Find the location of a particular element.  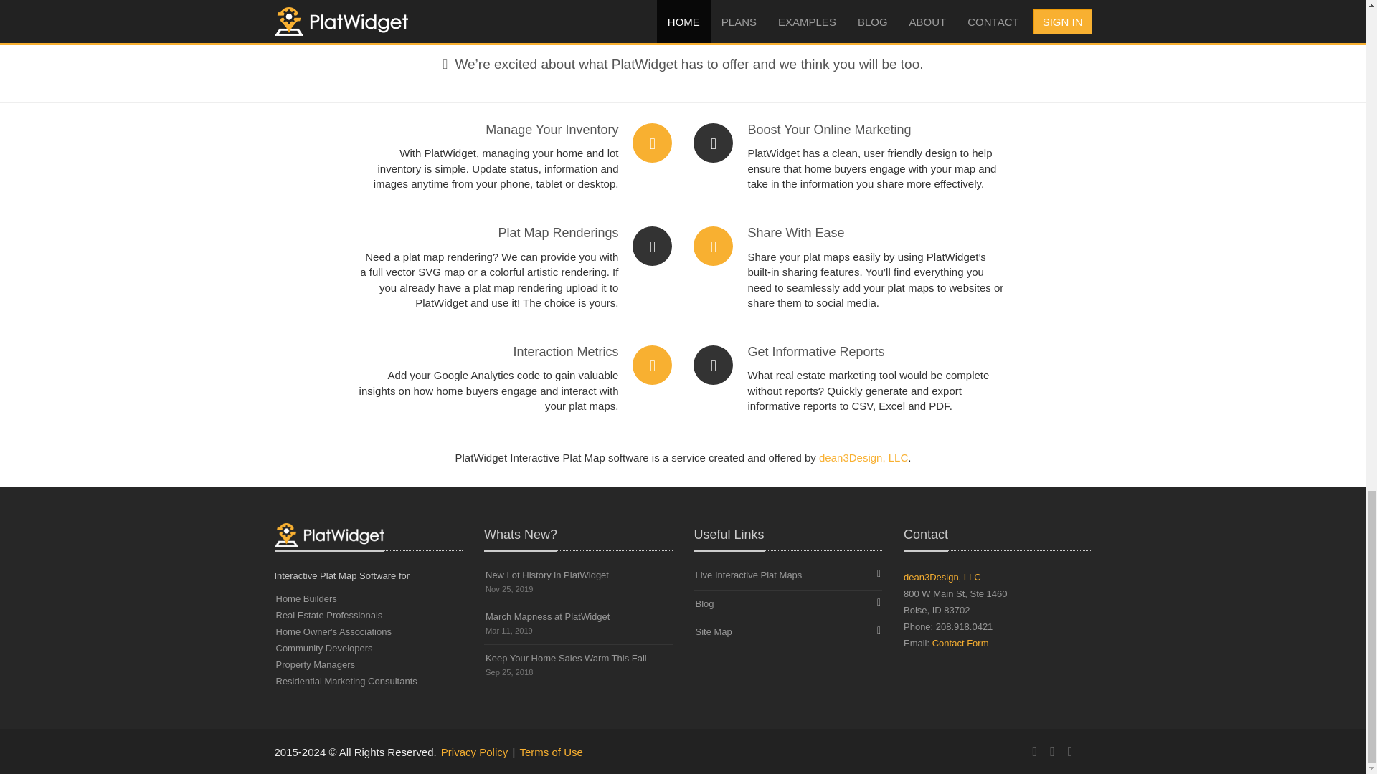

Live Interactive Plat Maps is located at coordinates (578, 664).